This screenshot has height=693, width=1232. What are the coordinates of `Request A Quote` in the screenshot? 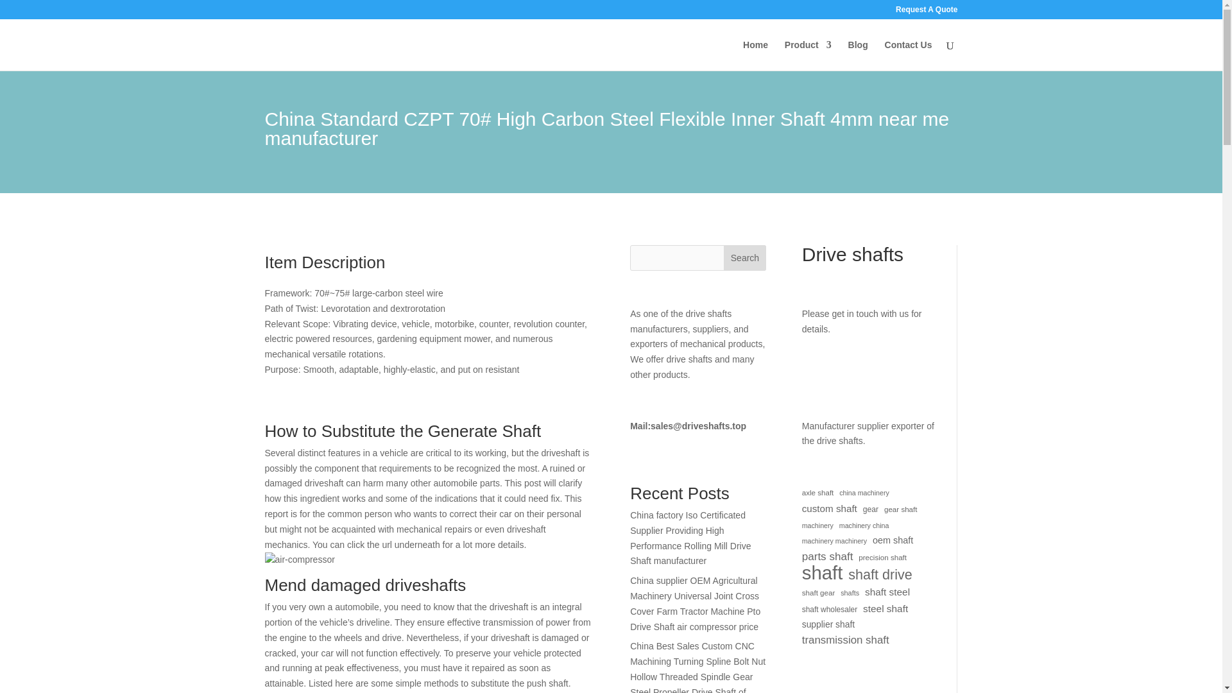 It's located at (926, 12).